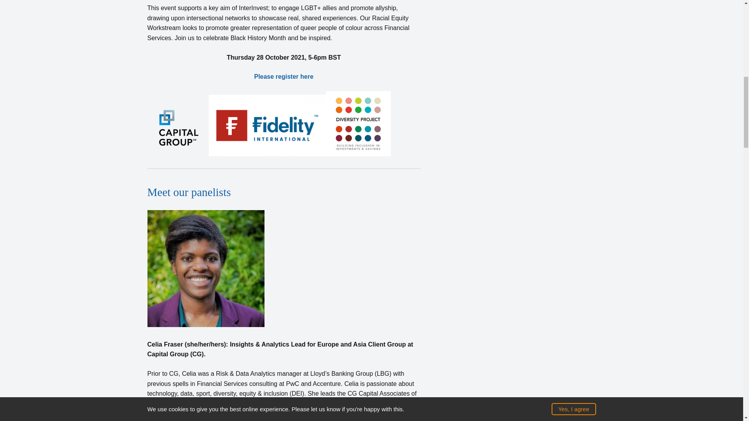  What do you see at coordinates (283, 76) in the screenshot?
I see `Please register here` at bounding box center [283, 76].